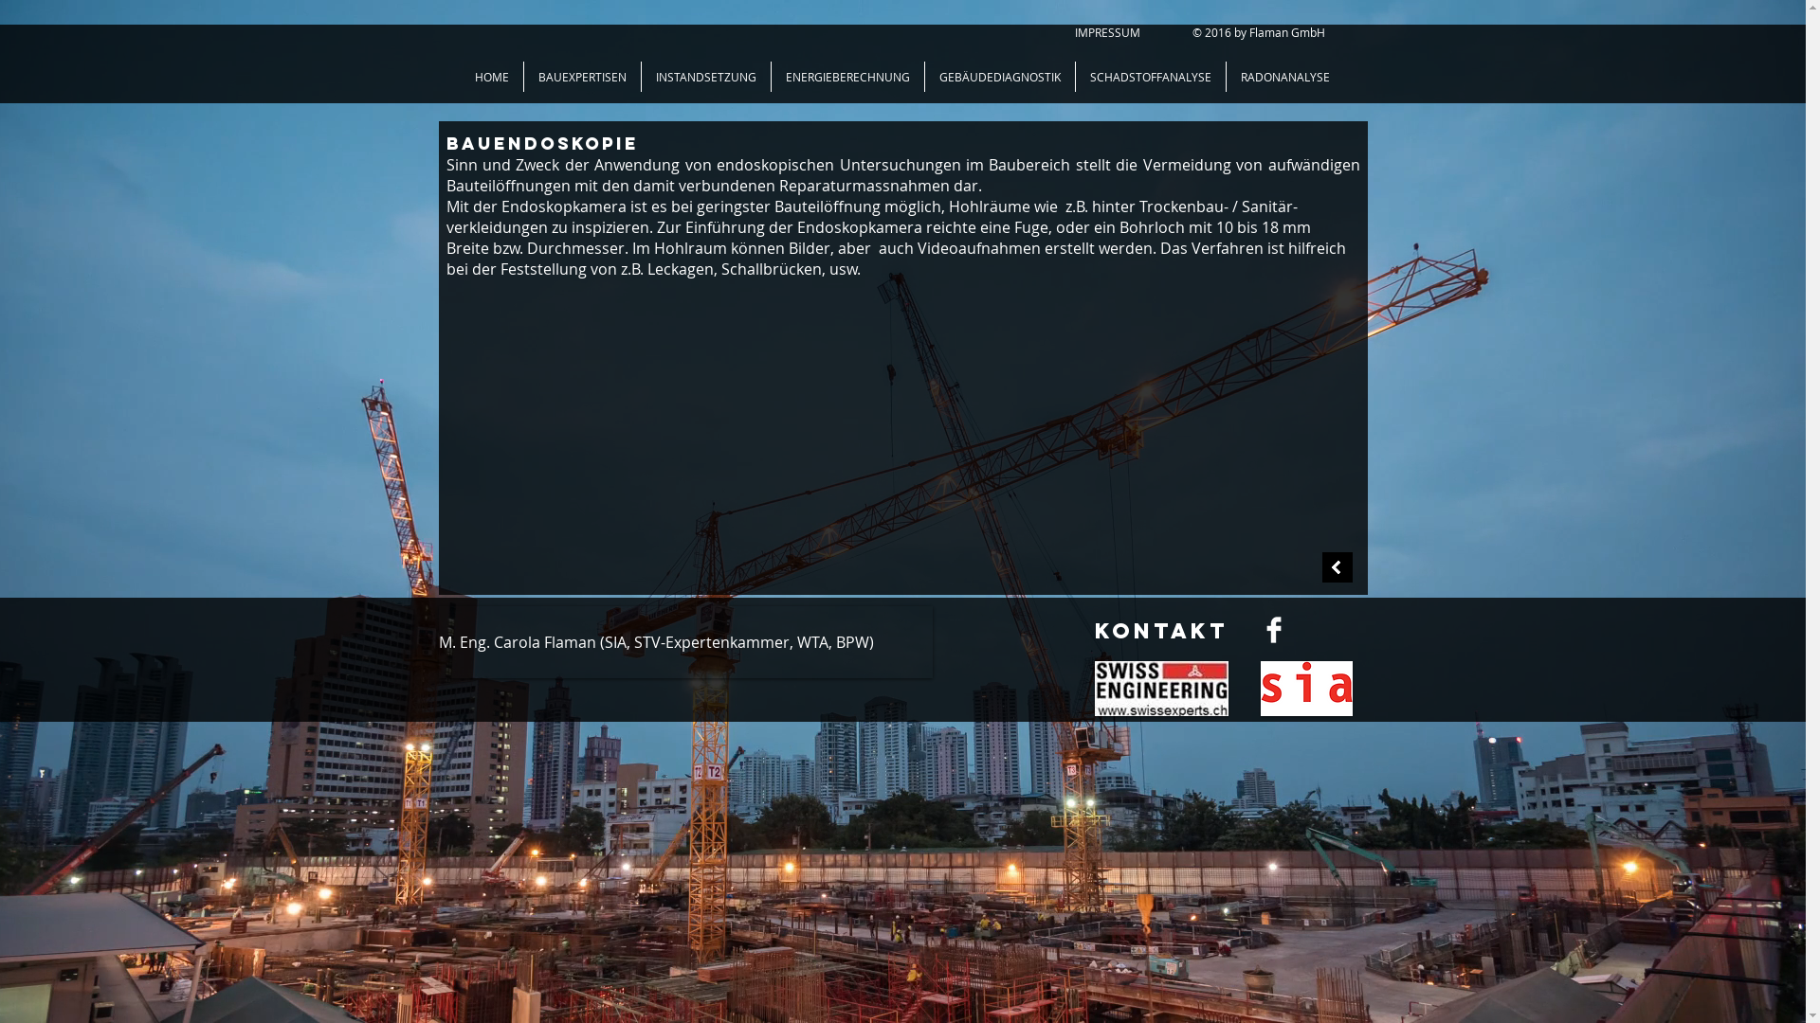  Describe the element at coordinates (1160, 631) in the screenshot. I see `KONTAKT` at that location.